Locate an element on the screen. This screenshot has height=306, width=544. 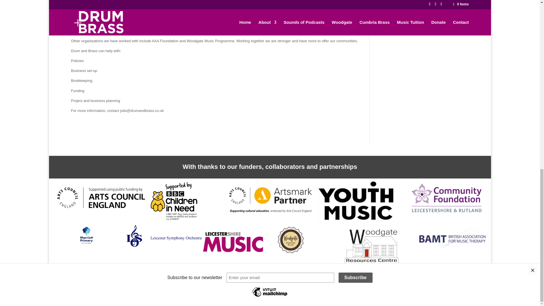
'Supported By' English TM - Standard is located at coordinates (174, 201).